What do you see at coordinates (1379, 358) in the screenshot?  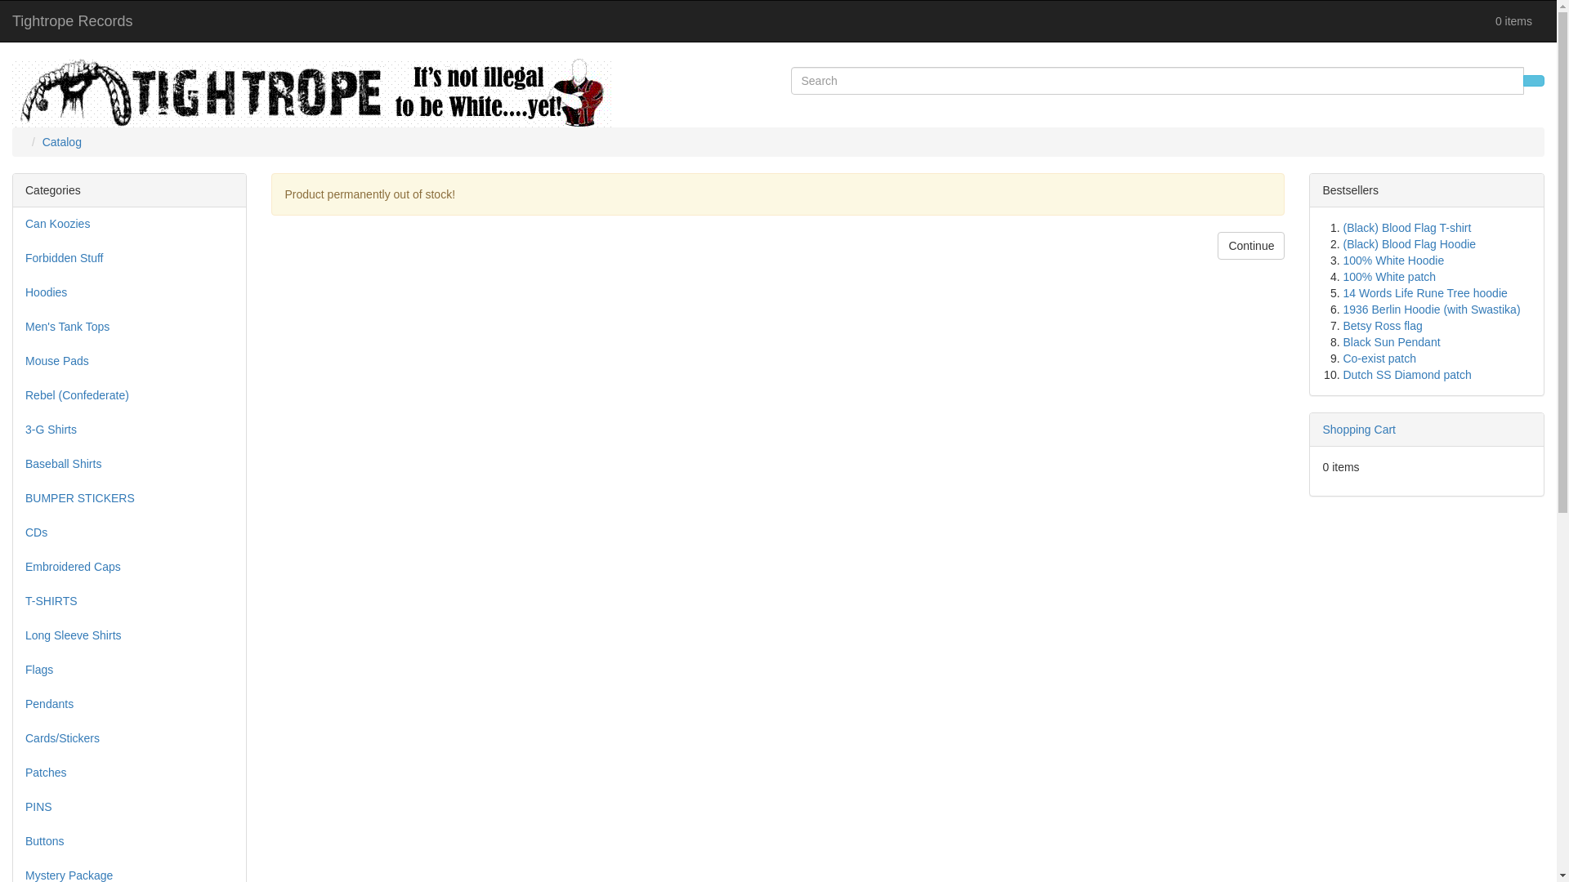 I see `Co-exist patch` at bounding box center [1379, 358].